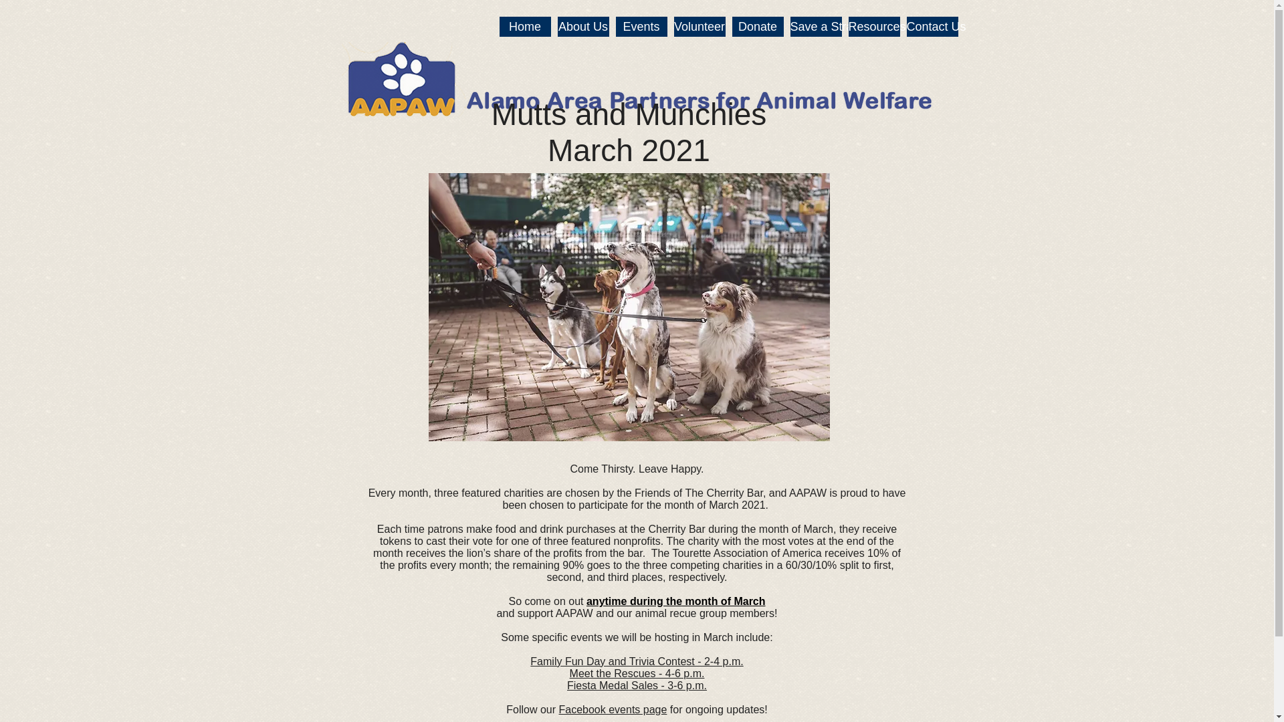 The height and width of the screenshot is (722, 1284). I want to click on Facebook events page, so click(613, 710).